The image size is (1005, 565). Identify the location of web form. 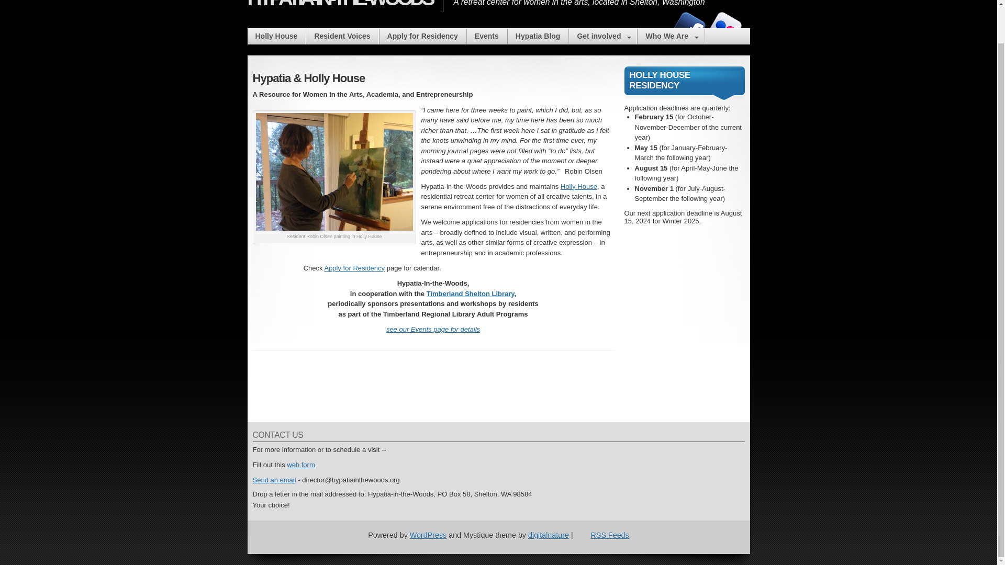
(300, 465).